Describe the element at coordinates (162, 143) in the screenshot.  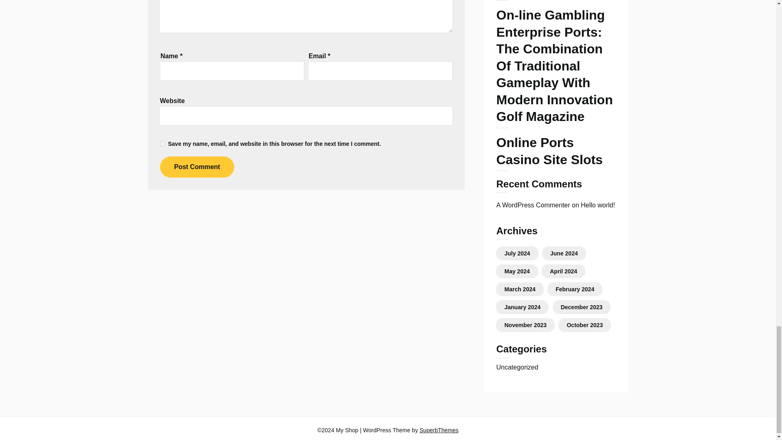
I see `yes` at that location.